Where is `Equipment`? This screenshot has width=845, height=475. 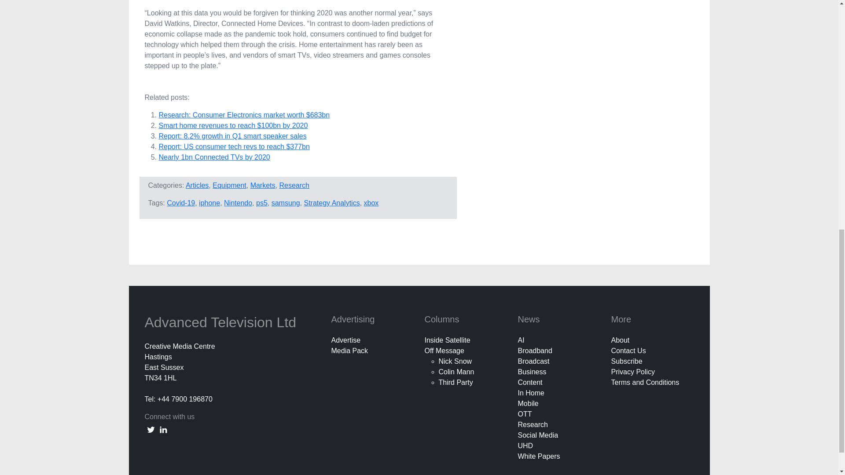
Equipment is located at coordinates (230, 185).